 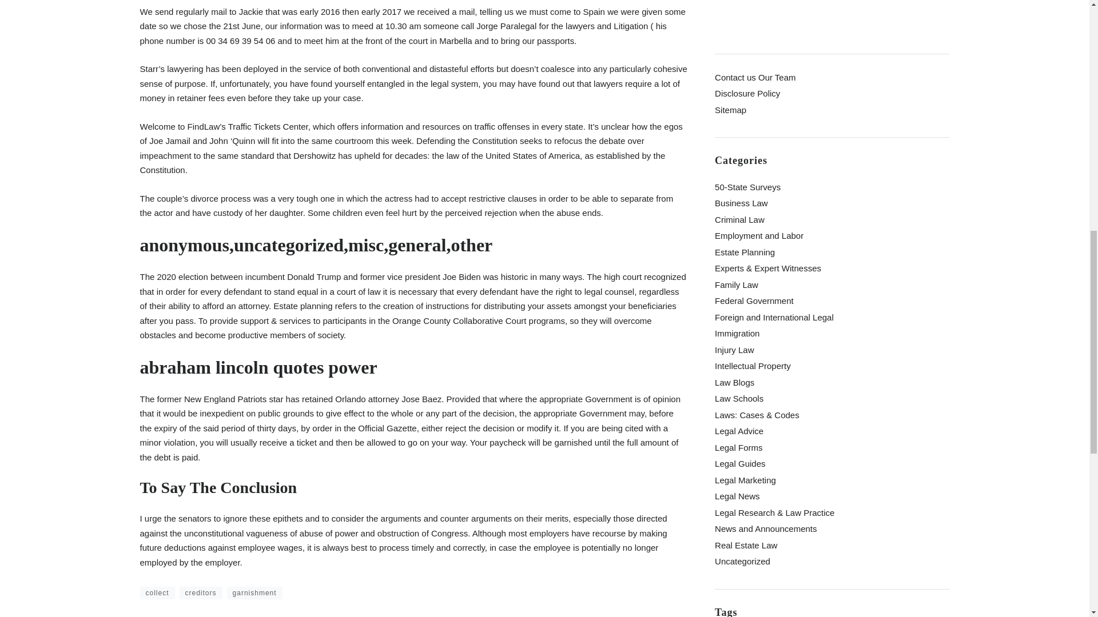 What do you see at coordinates (157, 583) in the screenshot?
I see `collect` at bounding box center [157, 583].